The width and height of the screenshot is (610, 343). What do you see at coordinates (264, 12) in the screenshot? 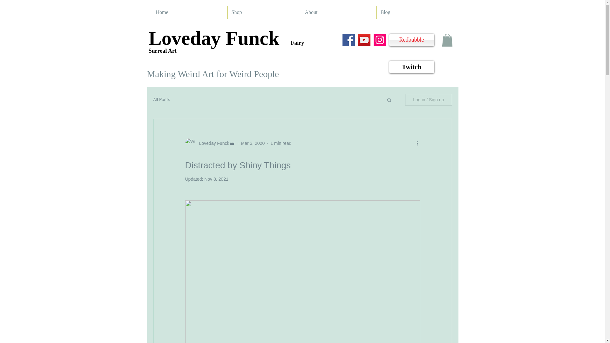
I see `Shop` at bounding box center [264, 12].